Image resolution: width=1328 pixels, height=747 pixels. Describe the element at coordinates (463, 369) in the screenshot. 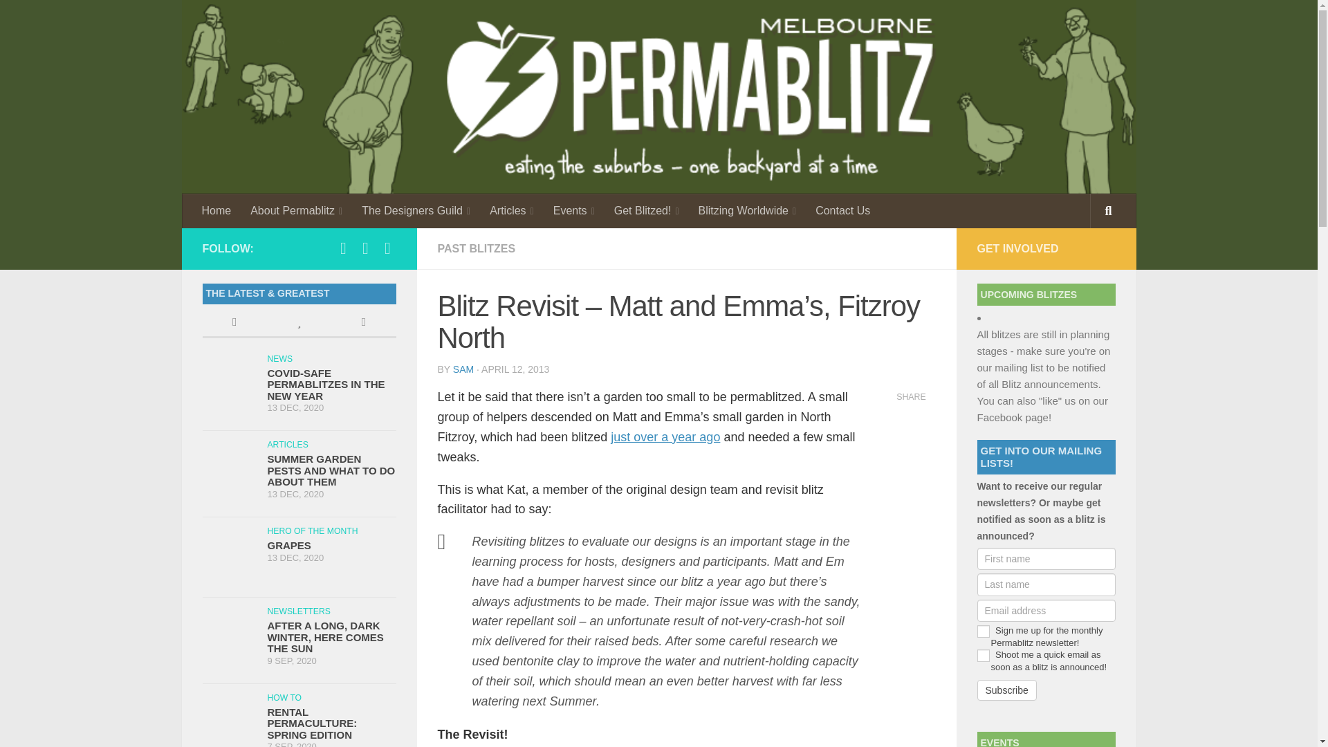

I see `Posts by Sam` at that location.